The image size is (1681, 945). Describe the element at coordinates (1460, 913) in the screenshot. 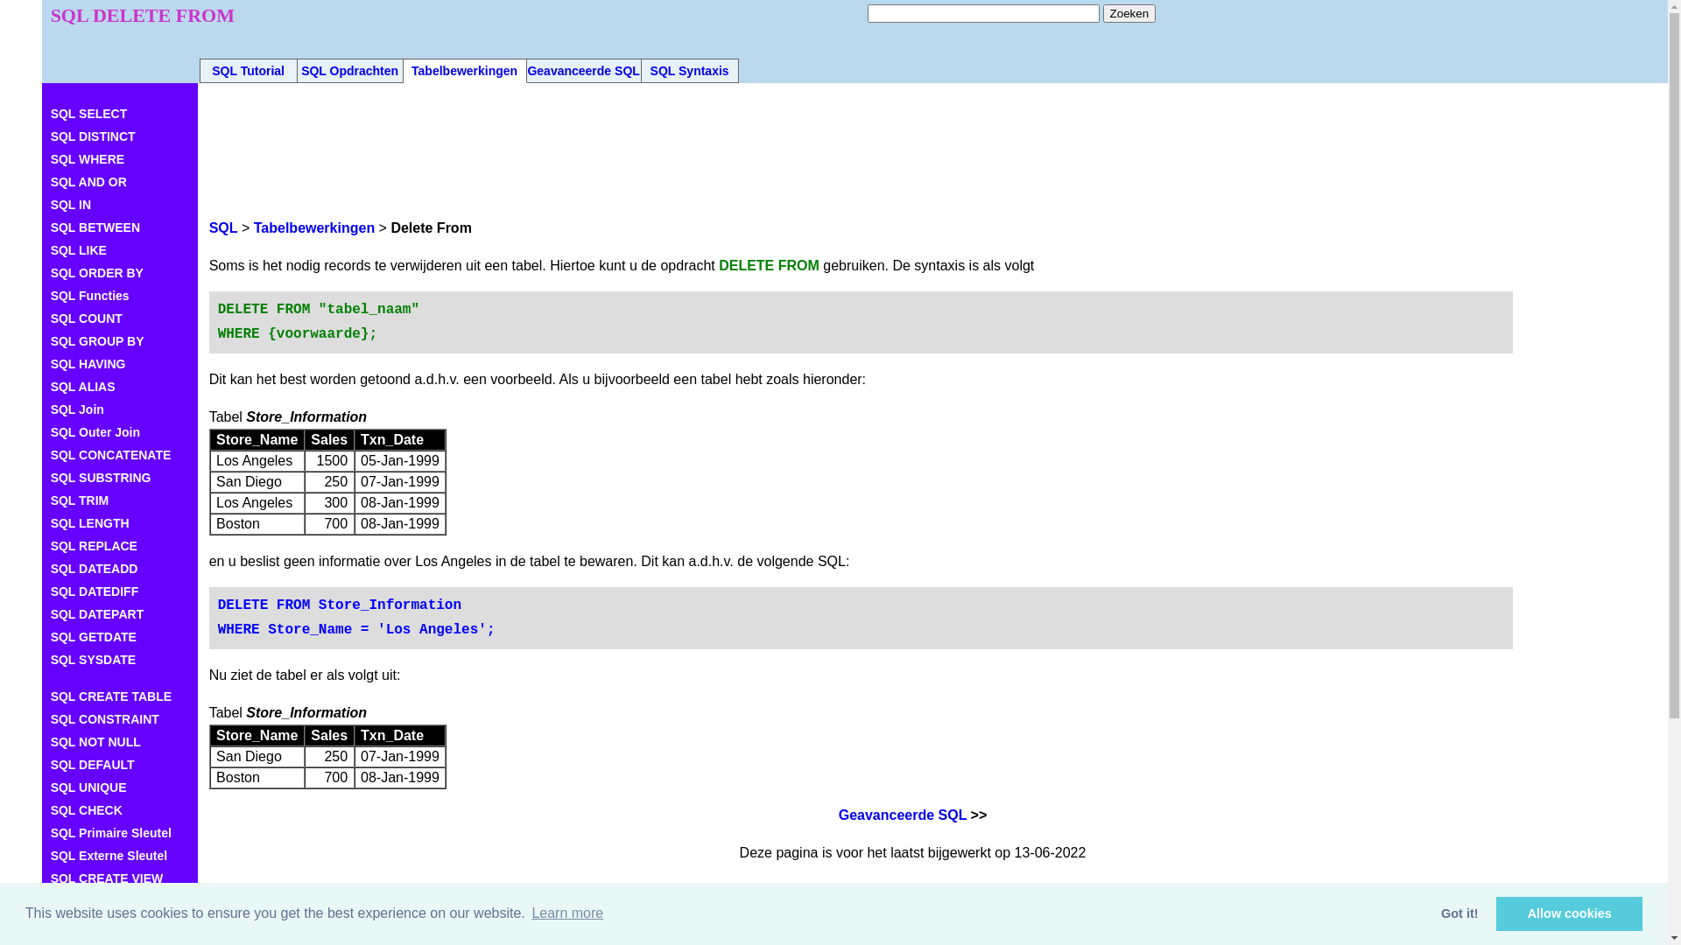

I see `Got it!` at that location.